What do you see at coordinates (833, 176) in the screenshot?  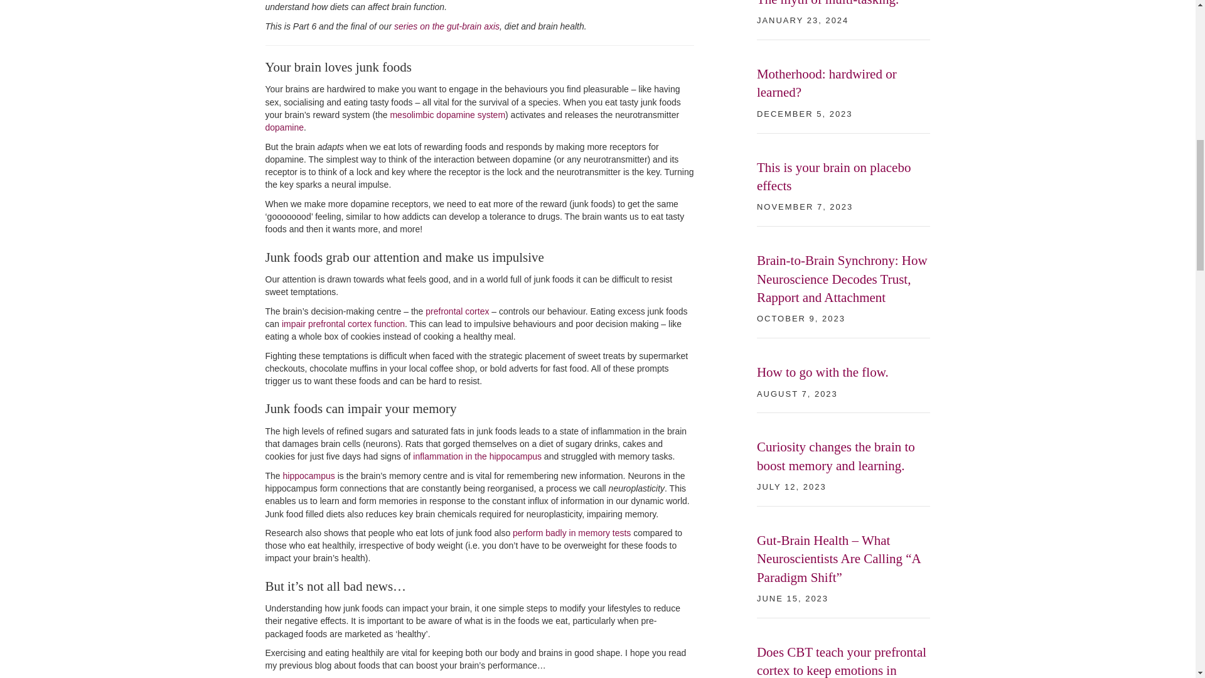 I see `This is your brain on placebo effects` at bounding box center [833, 176].